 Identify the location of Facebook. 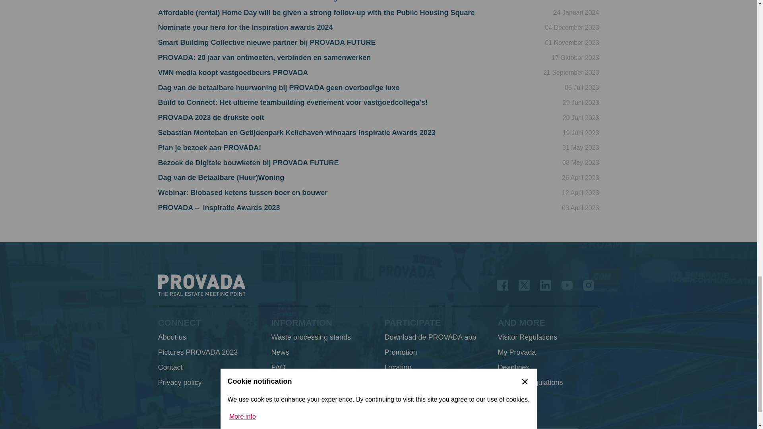
(502, 285).